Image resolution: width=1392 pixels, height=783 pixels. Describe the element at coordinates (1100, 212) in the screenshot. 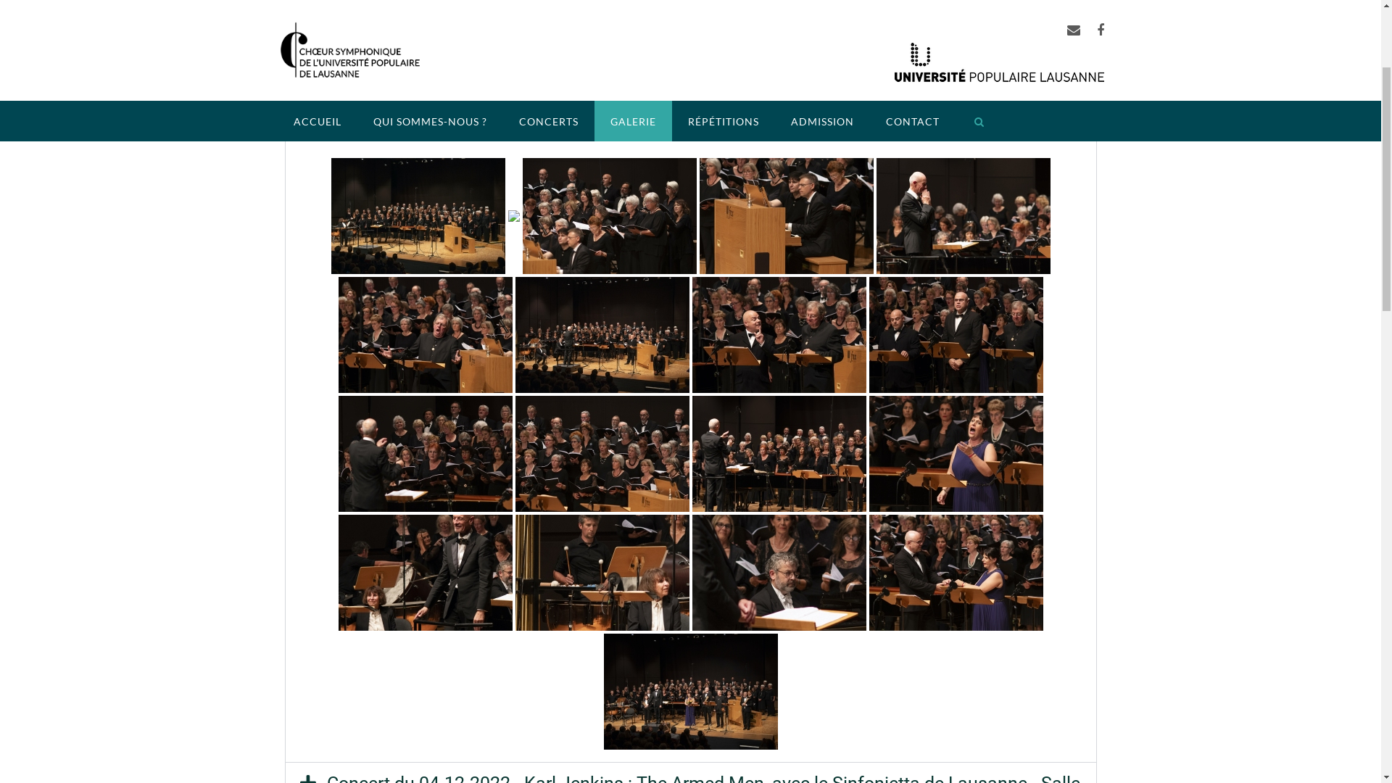

I see `Find us on Facebook` at that location.